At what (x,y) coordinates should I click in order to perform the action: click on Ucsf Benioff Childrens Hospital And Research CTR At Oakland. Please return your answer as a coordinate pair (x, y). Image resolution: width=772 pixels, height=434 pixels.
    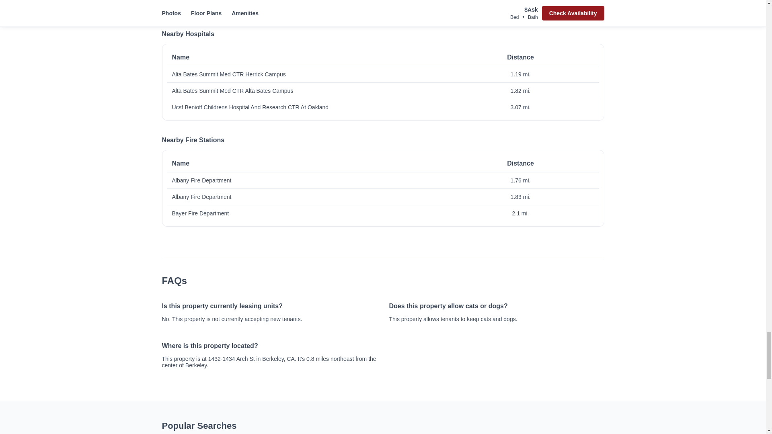
    Looking at the image, I should click on (312, 107).